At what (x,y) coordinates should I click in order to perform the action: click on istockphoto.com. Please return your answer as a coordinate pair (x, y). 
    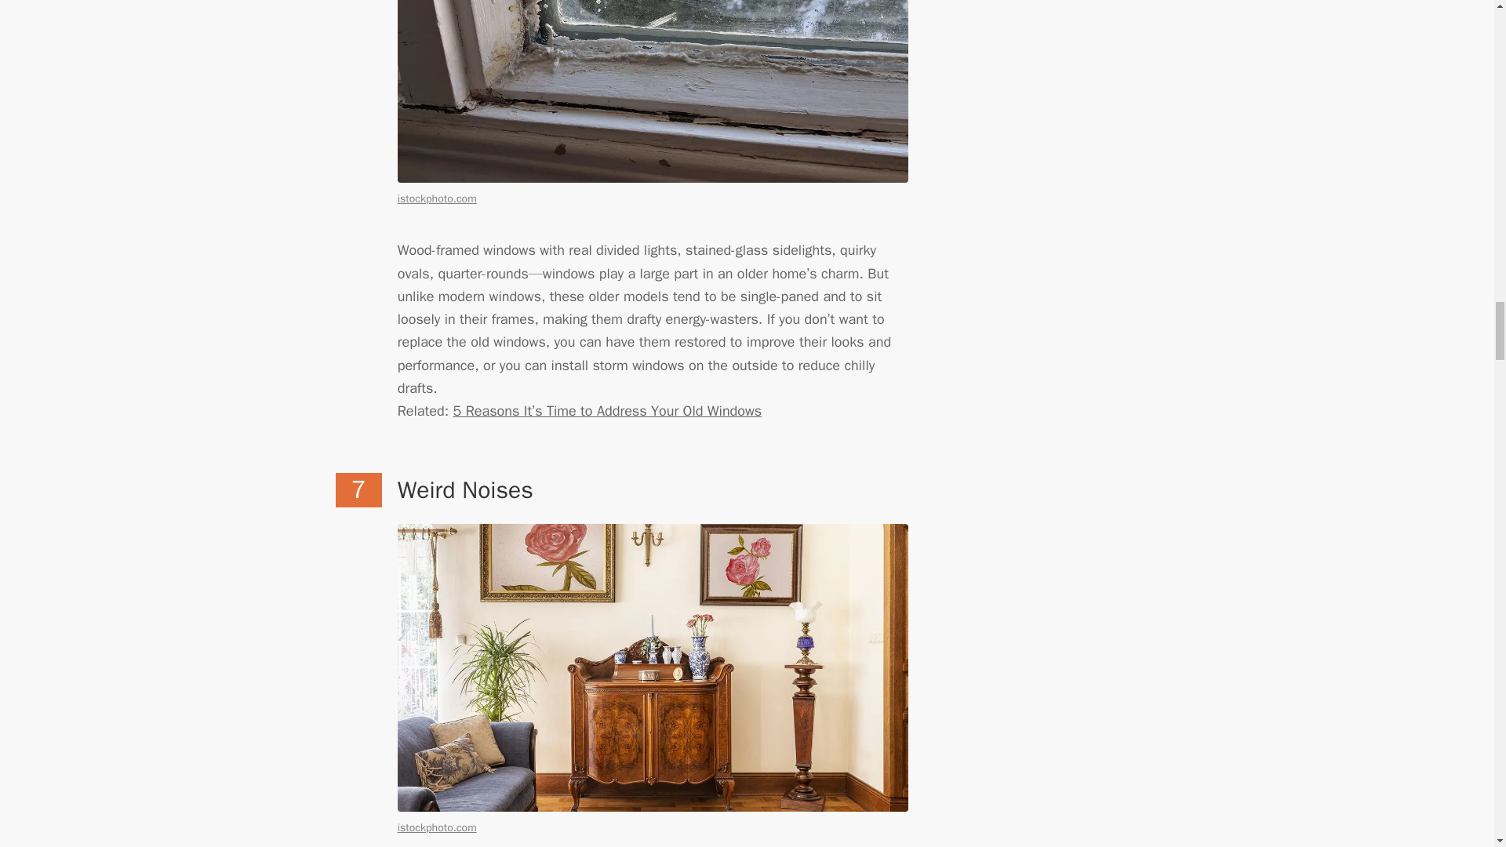
    Looking at the image, I should click on (437, 199).